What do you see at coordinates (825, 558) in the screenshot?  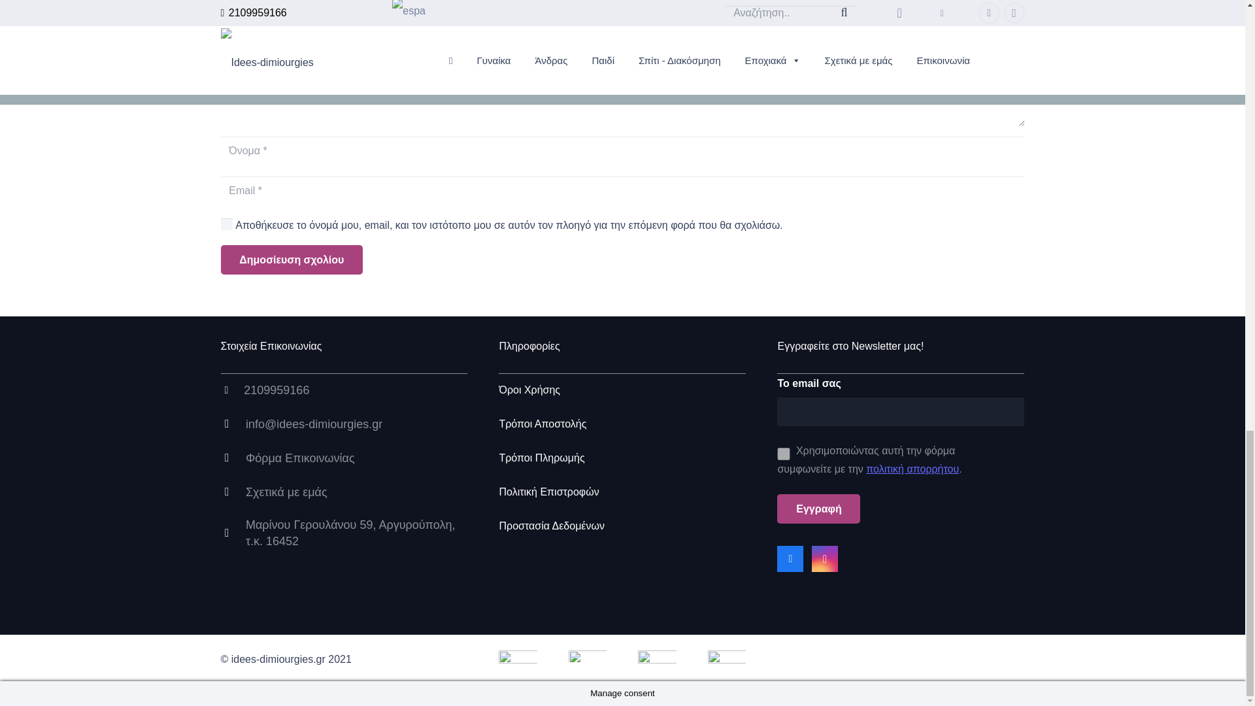 I see `Instagram` at bounding box center [825, 558].